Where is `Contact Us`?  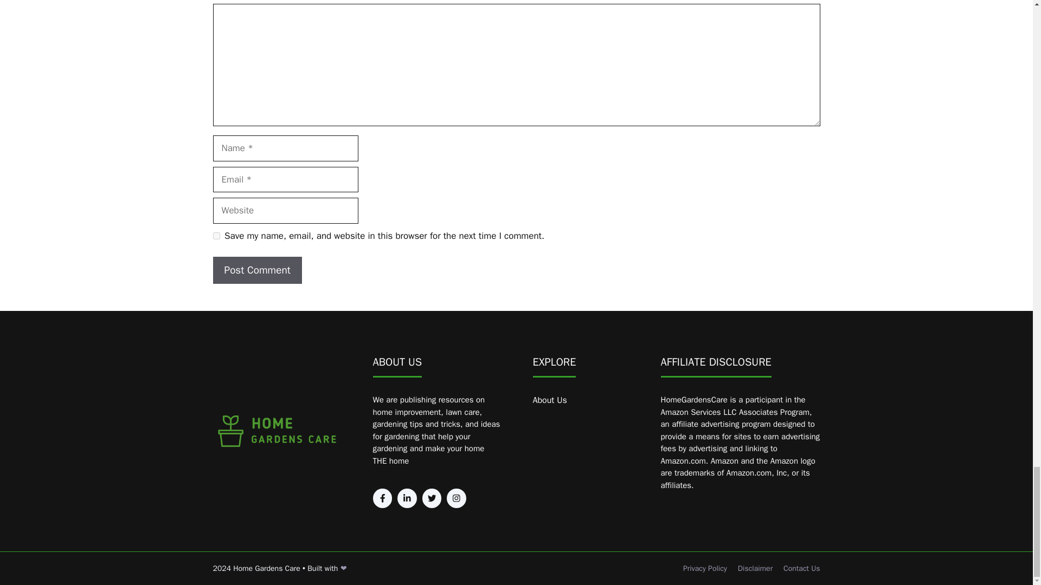 Contact Us is located at coordinates (801, 568).